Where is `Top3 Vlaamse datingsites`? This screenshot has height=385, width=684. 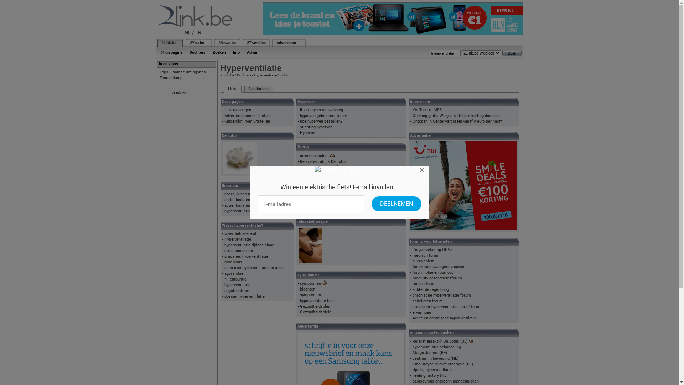
Top3 Vlaamse datingsites is located at coordinates (183, 72).